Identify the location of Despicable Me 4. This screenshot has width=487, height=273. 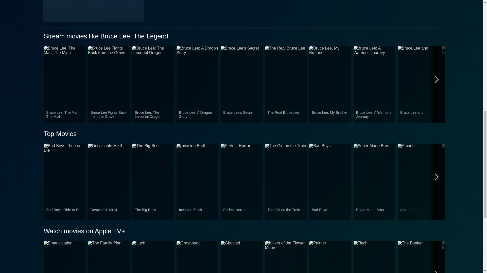
(109, 213).